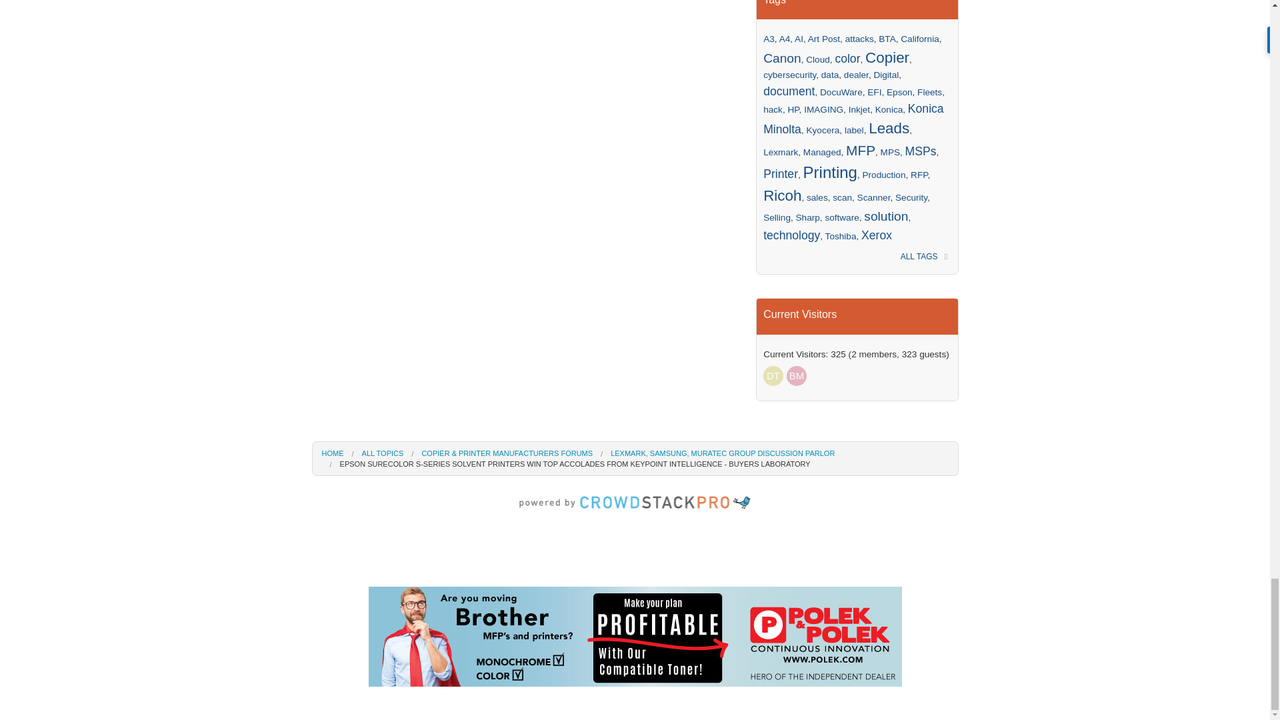 The width and height of the screenshot is (1280, 720). What do you see at coordinates (796, 375) in the screenshot?
I see `BM` at bounding box center [796, 375].